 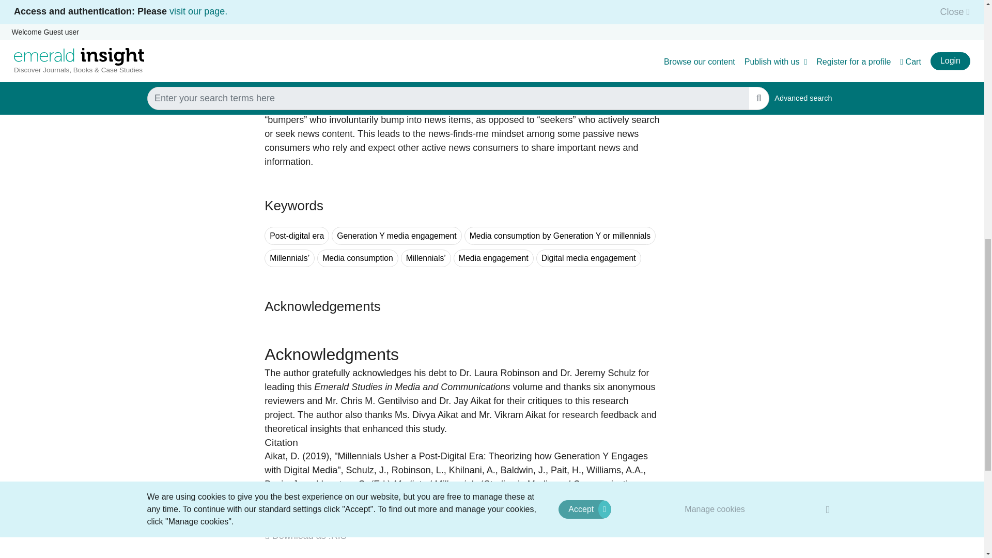 What do you see at coordinates (366, 470) in the screenshot?
I see `Jeremy Schulz` at bounding box center [366, 470].